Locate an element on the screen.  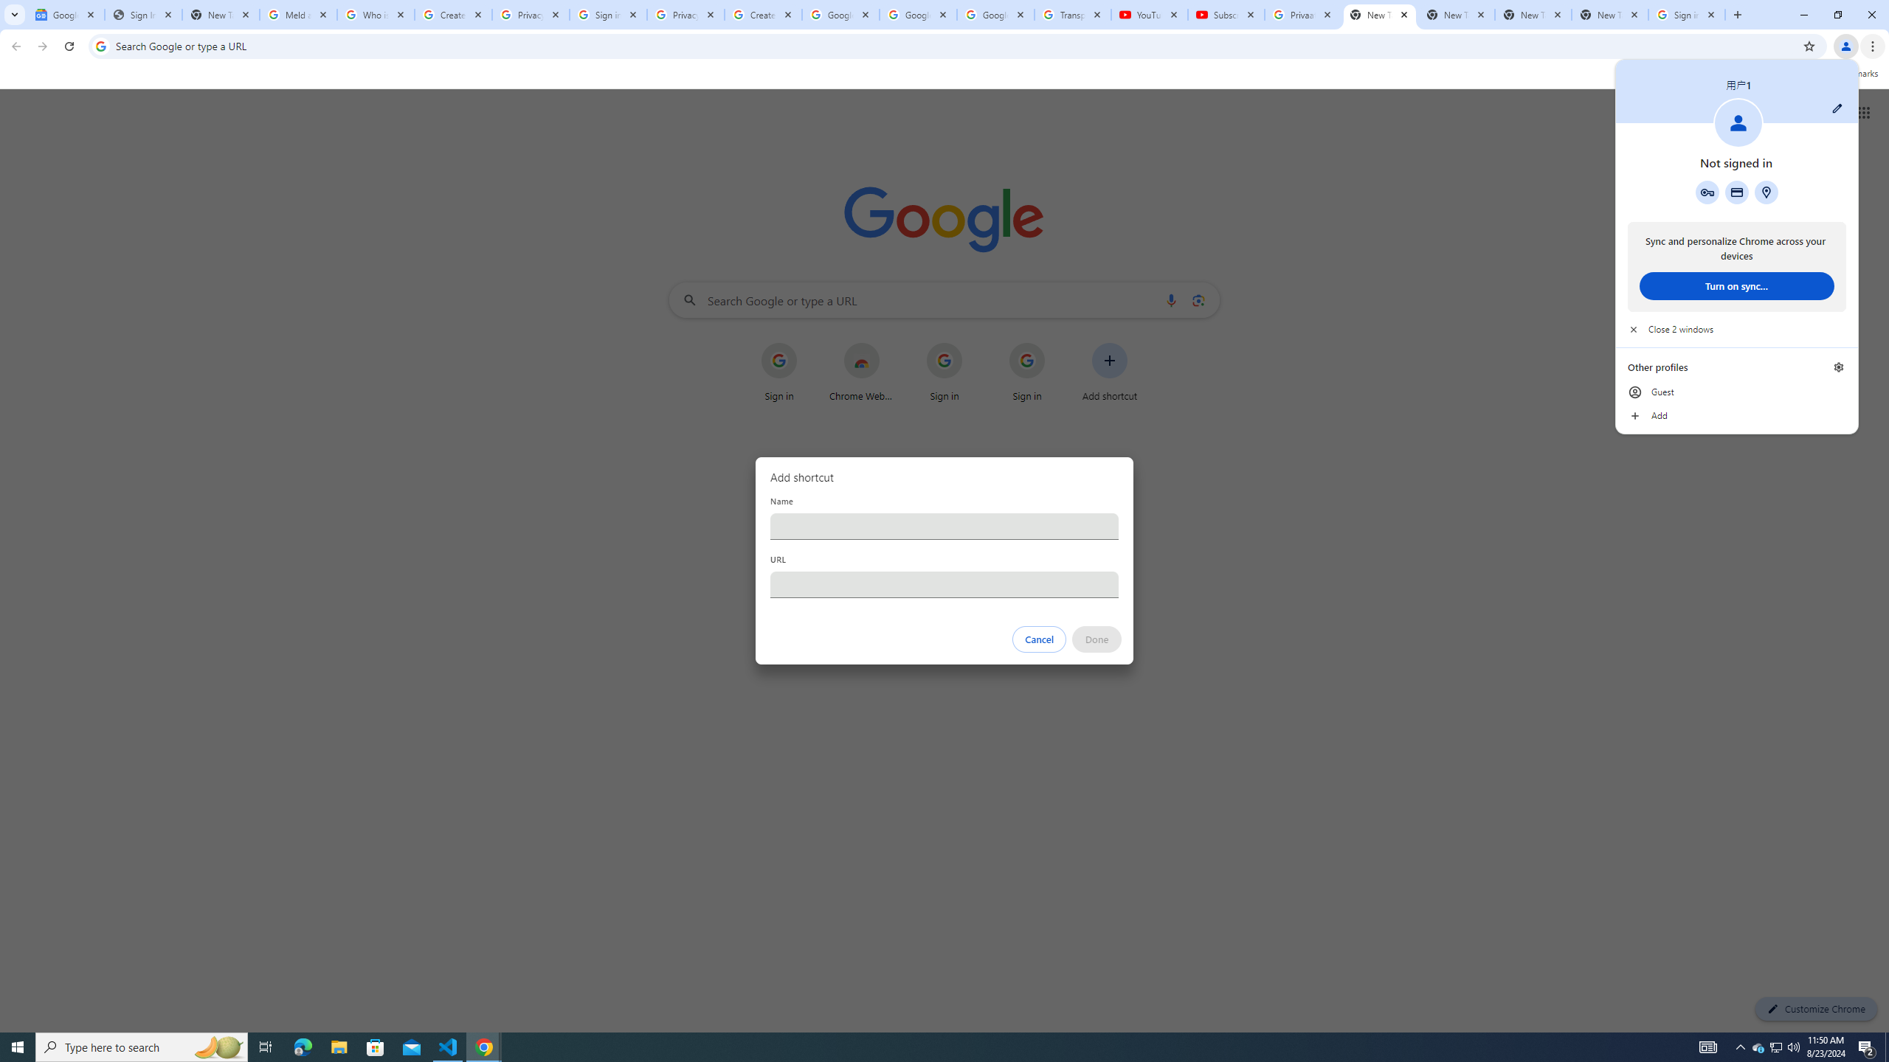
Google Password Manager is located at coordinates (1707, 192).